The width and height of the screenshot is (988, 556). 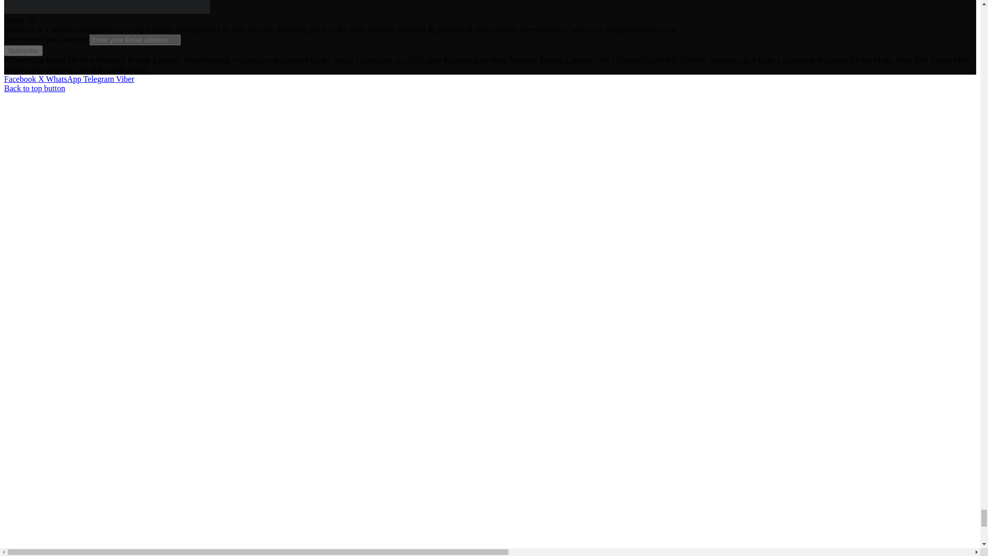 I want to click on Subscribe, so click(x=23, y=50).